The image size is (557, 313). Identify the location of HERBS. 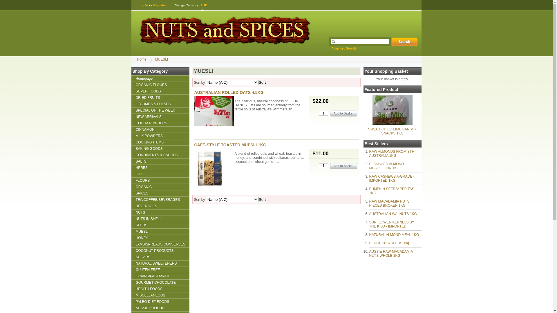
(160, 168).